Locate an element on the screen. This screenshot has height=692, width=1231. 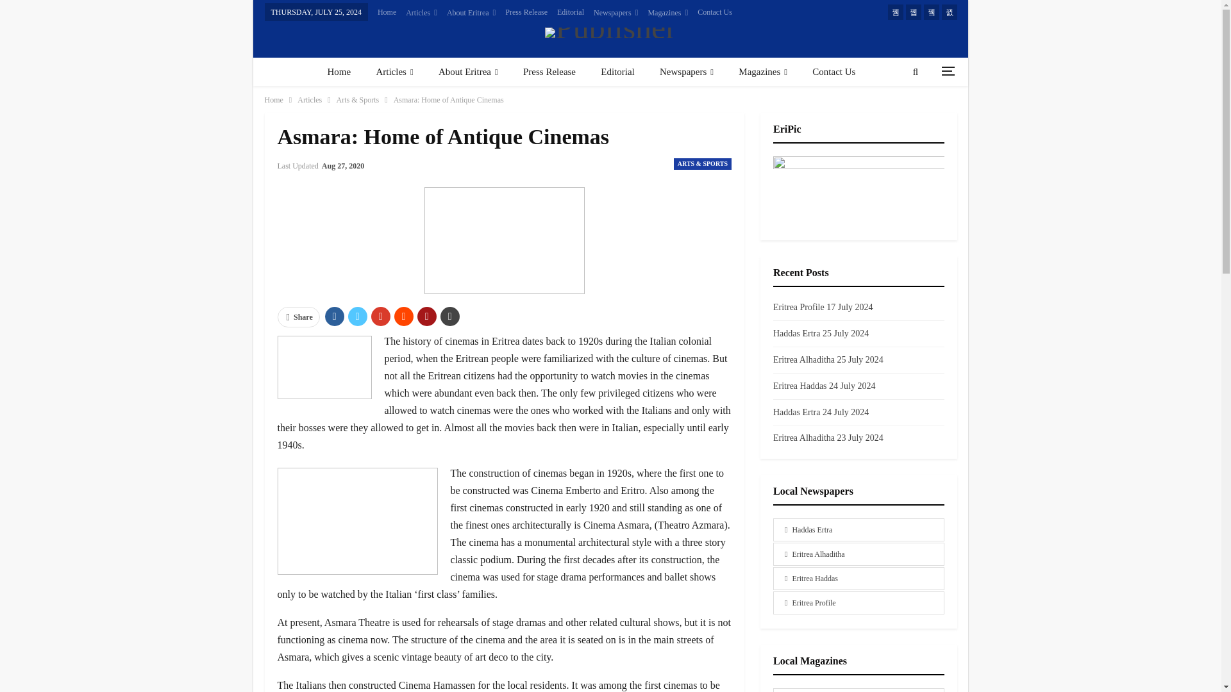
Home is located at coordinates (387, 12).